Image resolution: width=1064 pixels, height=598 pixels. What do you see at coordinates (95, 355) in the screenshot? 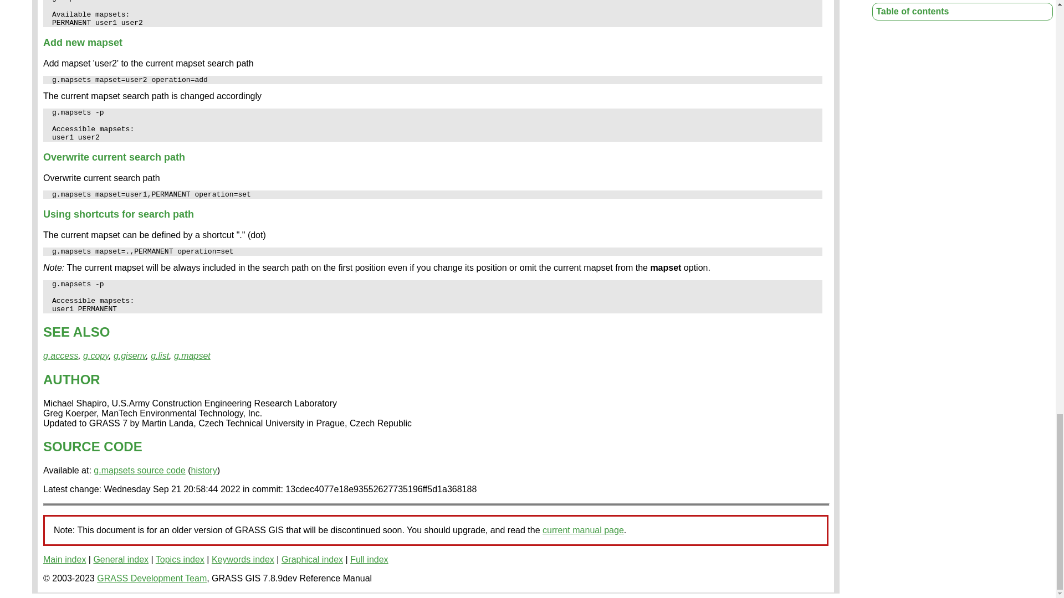
I see `g.copy` at bounding box center [95, 355].